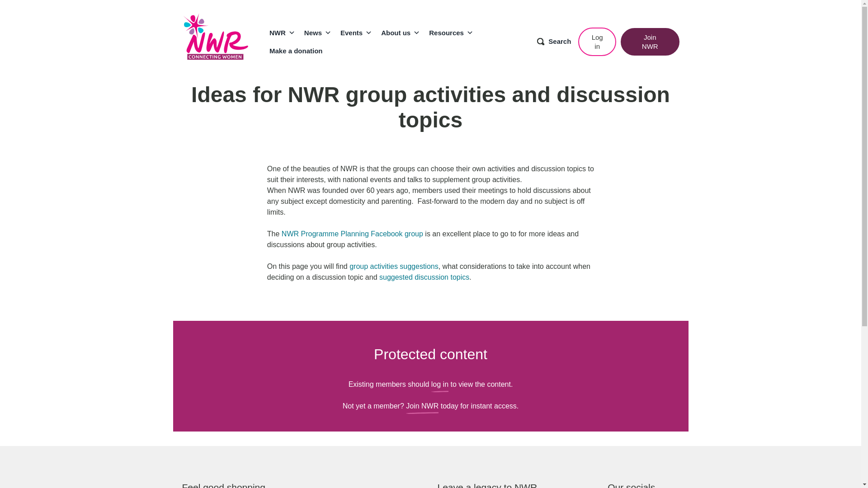 This screenshot has height=488, width=868. What do you see at coordinates (296, 50) in the screenshot?
I see `Make a donation` at bounding box center [296, 50].